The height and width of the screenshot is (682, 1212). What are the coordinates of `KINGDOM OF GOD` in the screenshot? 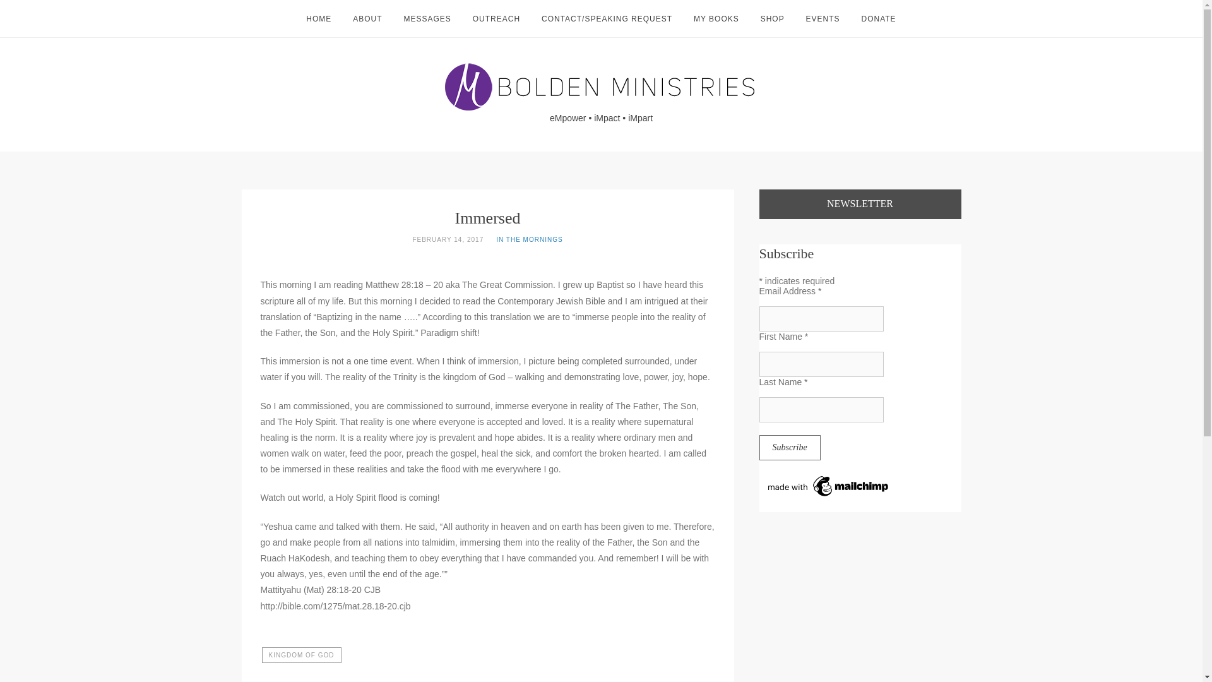 It's located at (300, 654).